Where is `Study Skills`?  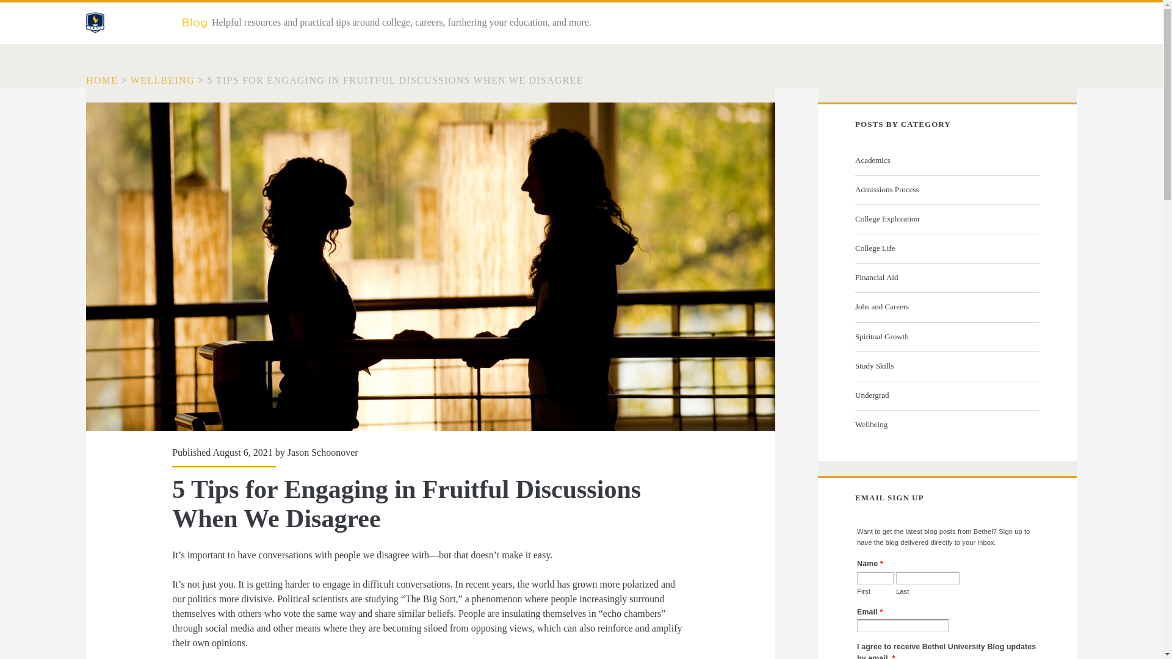 Study Skills is located at coordinates (946, 366).